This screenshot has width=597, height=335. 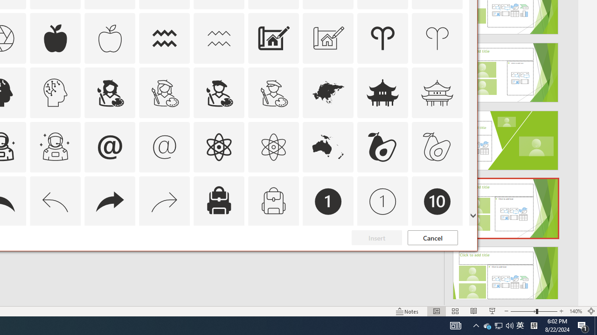 What do you see at coordinates (273, 147) in the screenshot?
I see `AutomationID: Icons_Atom_M` at bounding box center [273, 147].